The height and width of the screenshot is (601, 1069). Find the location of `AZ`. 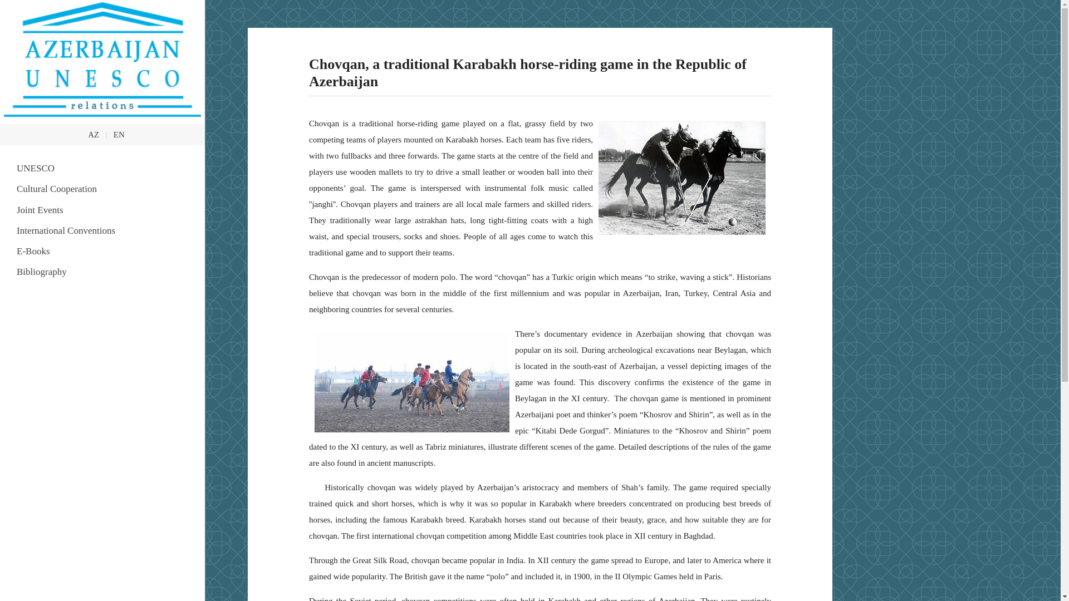

AZ is located at coordinates (94, 135).